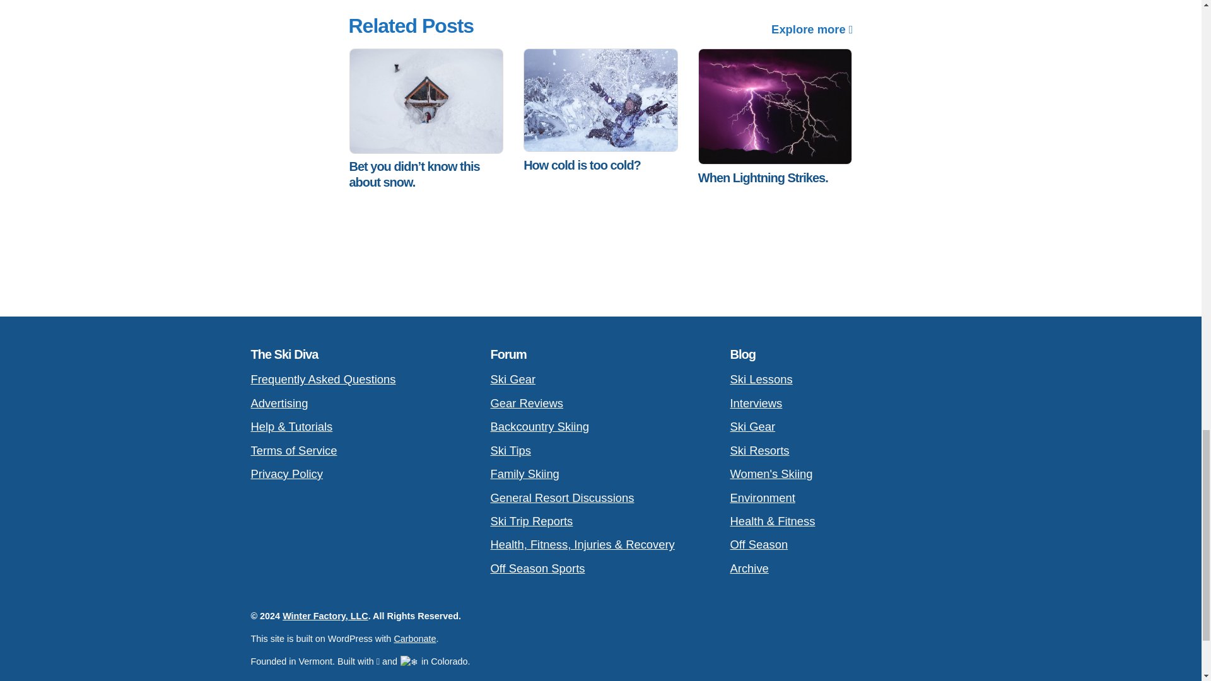 This screenshot has width=1211, height=681. Describe the element at coordinates (840, 544) in the screenshot. I see `Off Season` at that location.